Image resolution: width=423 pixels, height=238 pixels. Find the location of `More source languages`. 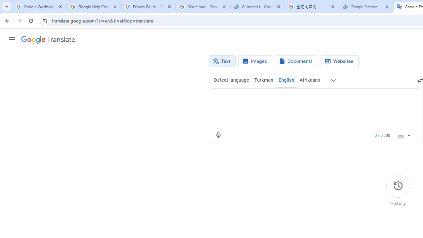

More source languages is located at coordinates (333, 80).